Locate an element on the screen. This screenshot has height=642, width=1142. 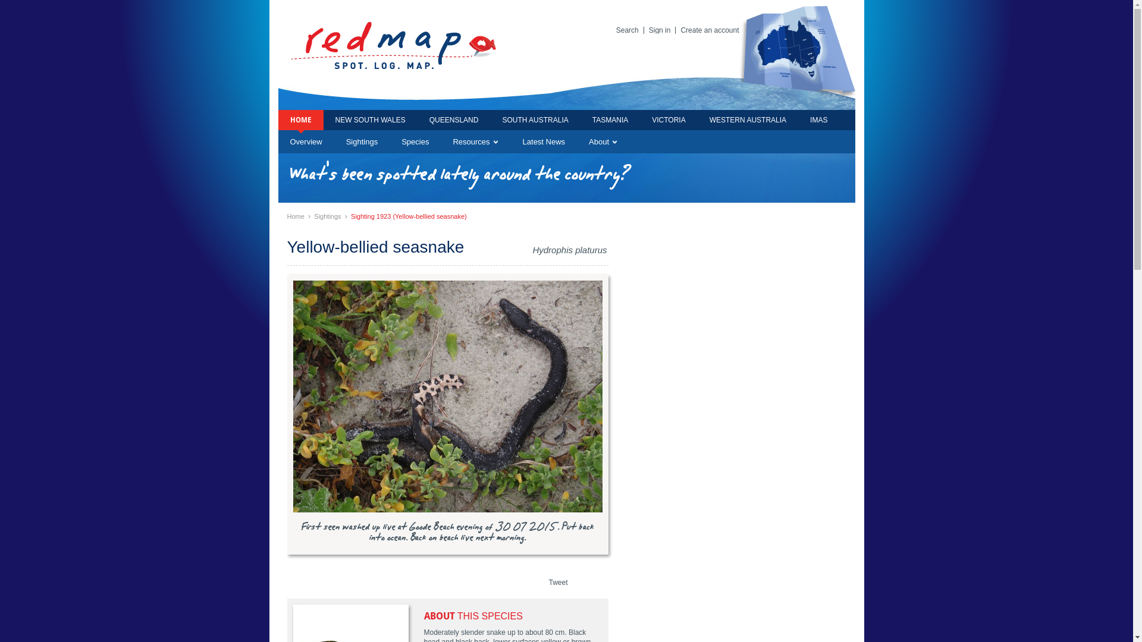
LOG A SIGHTING is located at coordinates (686, 55).